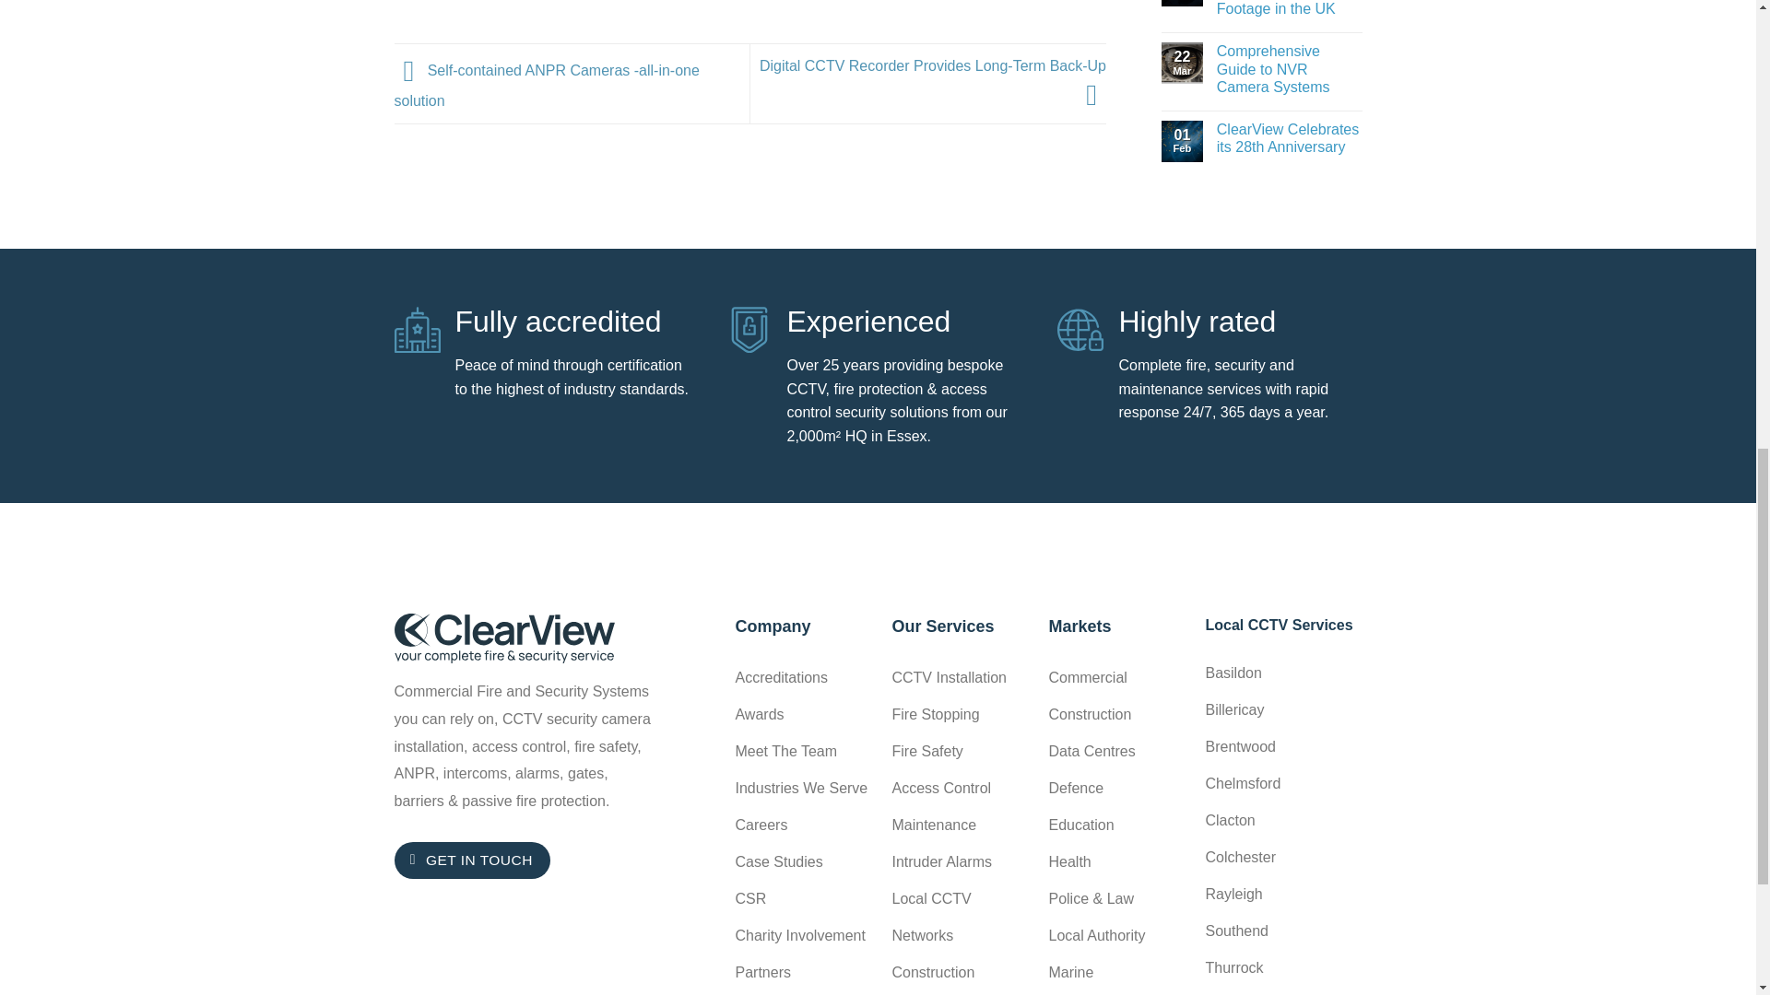 The image size is (1770, 995). Describe the element at coordinates (1290, 9) in the screenshot. I see `A Guide to Requesting CCTV Footage in the UK` at that location.